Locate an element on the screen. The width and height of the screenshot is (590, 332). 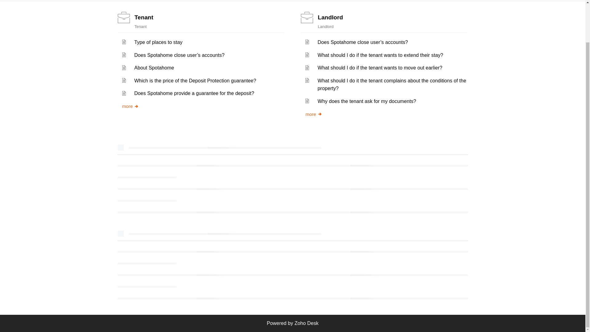
What should I do if the tenant wants to move out earlier? is located at coordinates (380, 68).